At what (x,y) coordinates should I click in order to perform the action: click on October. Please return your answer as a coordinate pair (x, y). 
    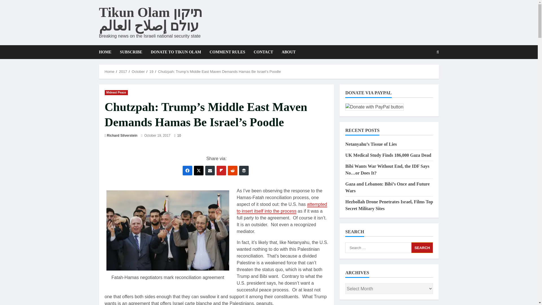
    Looking at the image, I should click on (138, 72).